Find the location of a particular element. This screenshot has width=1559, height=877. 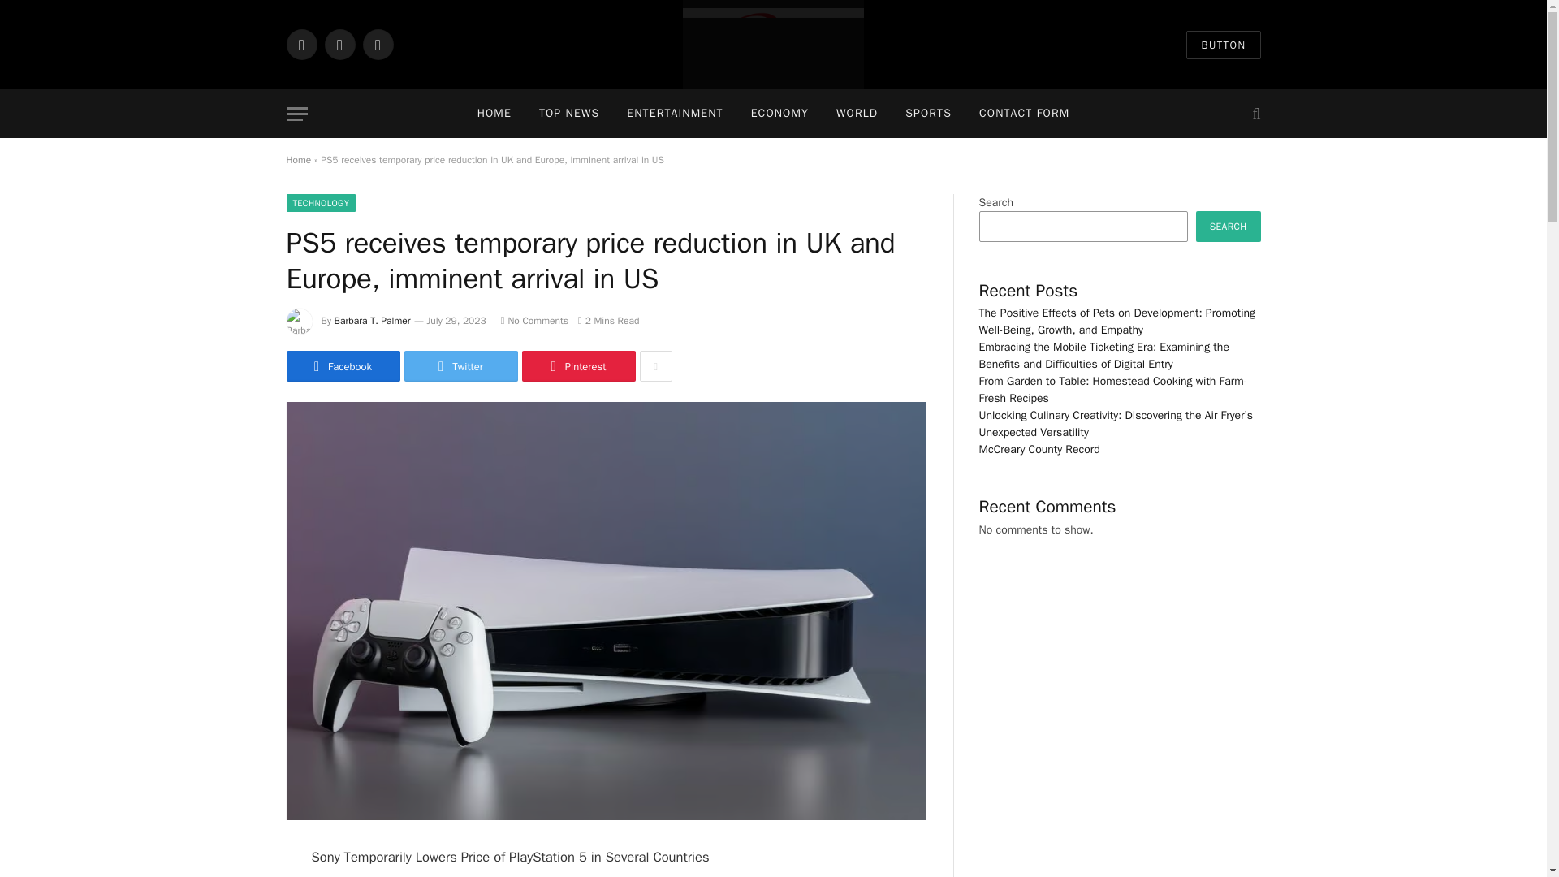

SPORTS is located at coordinates (928, 114).